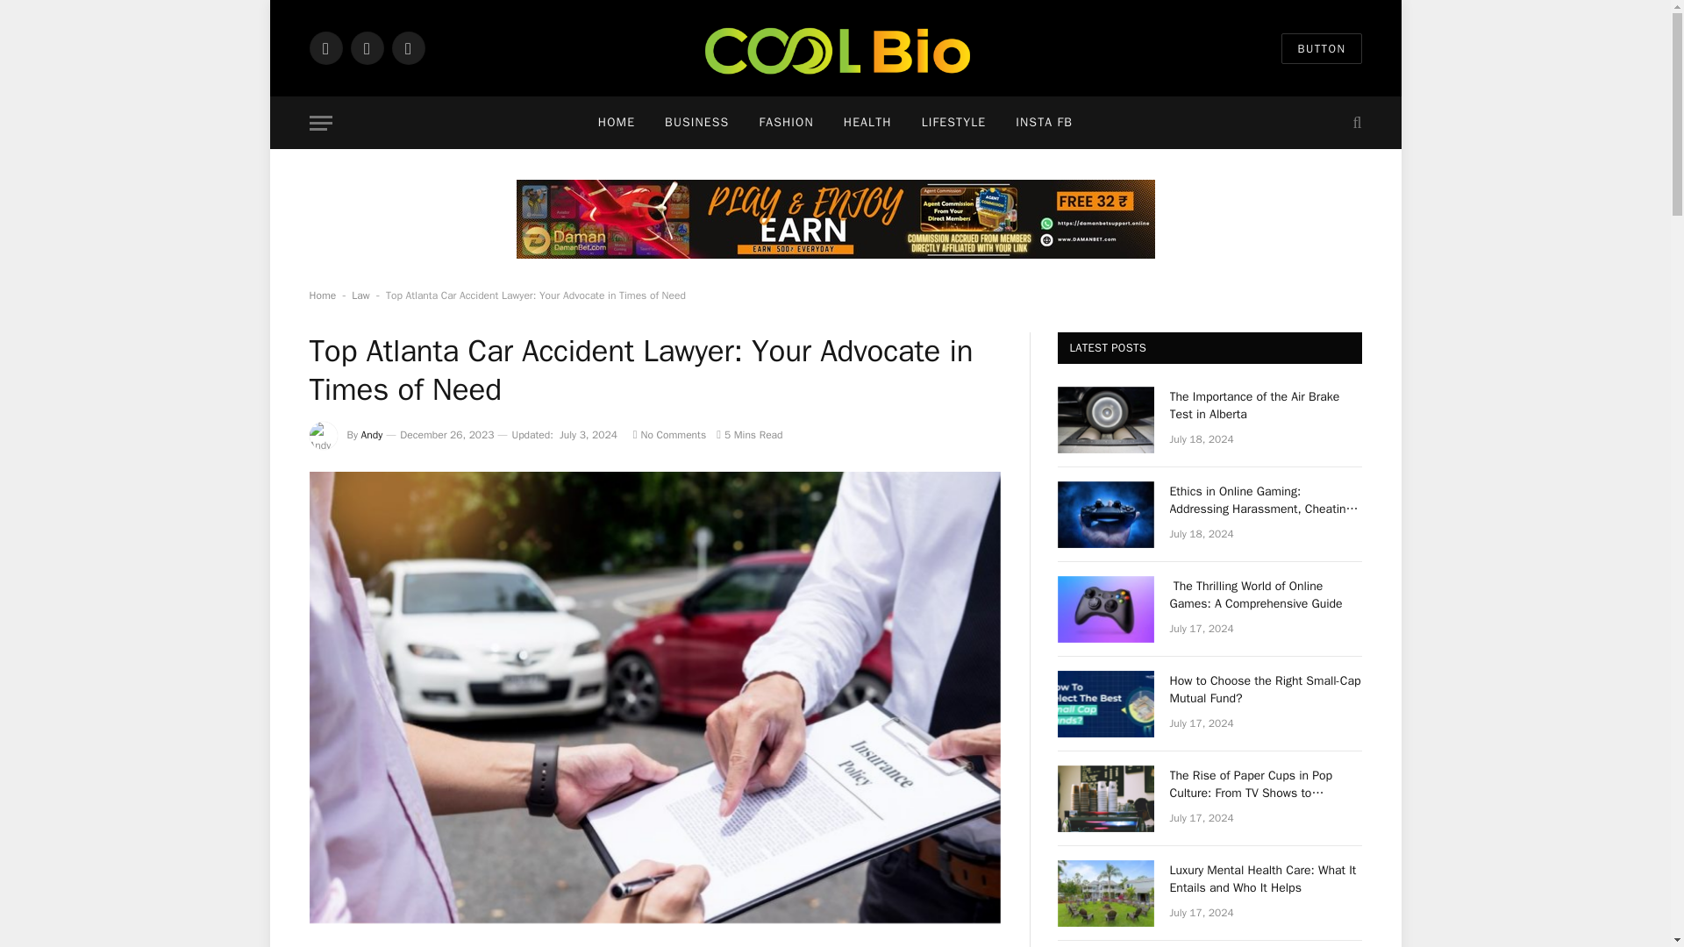  I want to click on Home, so click(321, 295).